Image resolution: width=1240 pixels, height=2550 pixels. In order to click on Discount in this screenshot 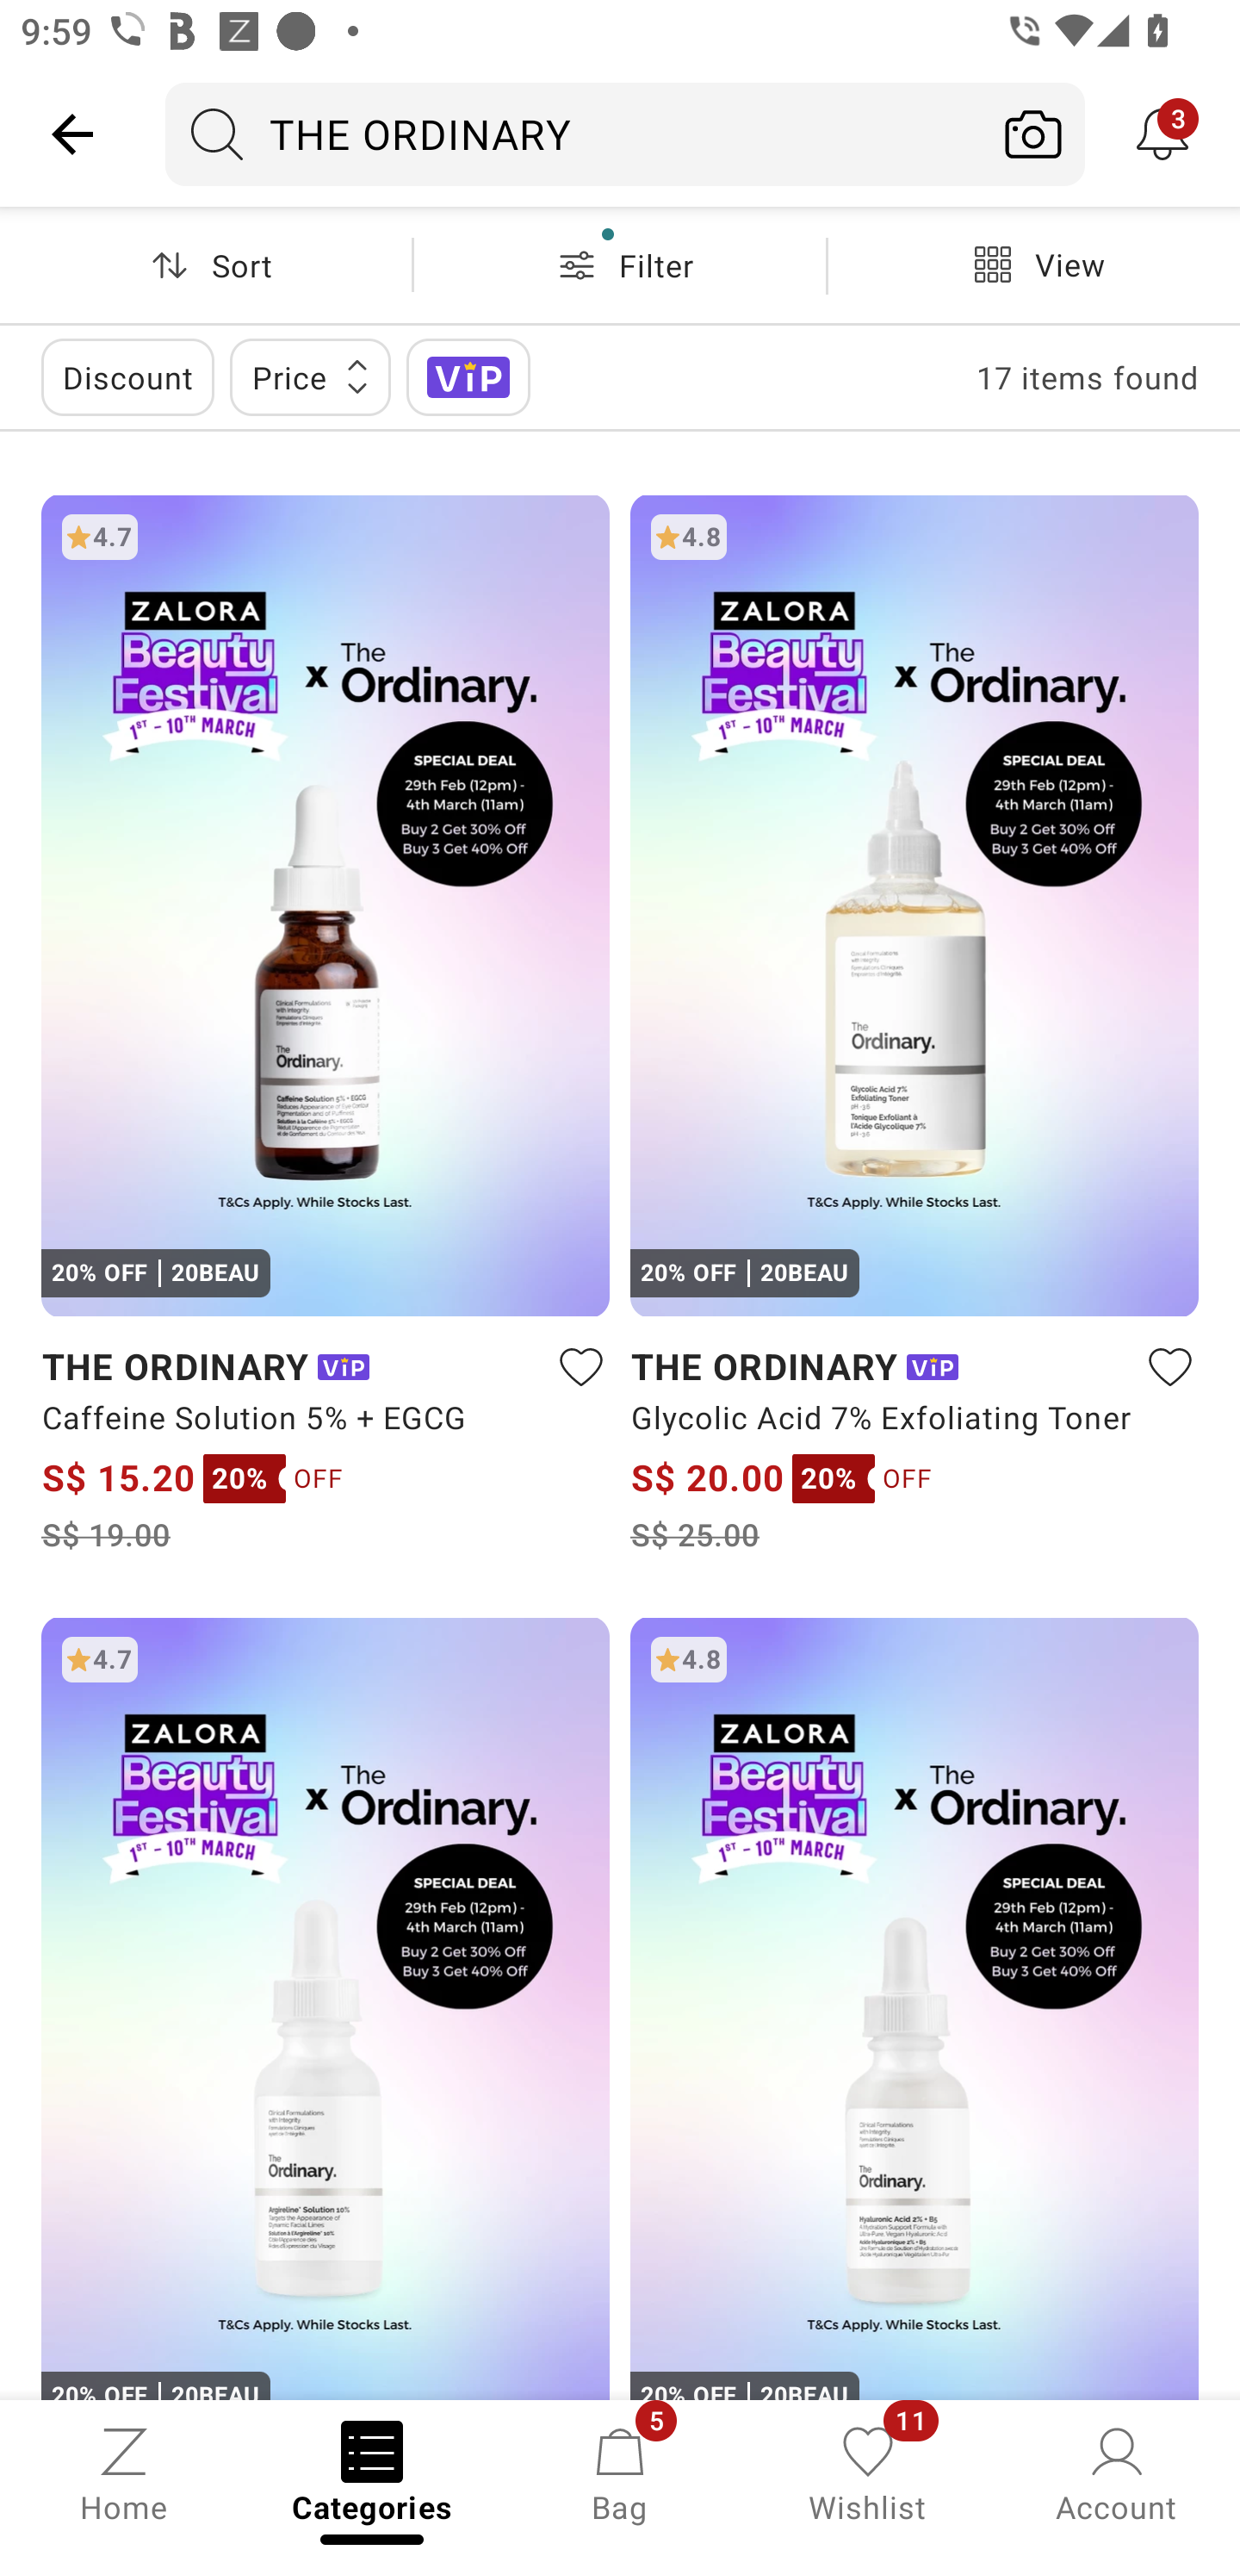, I will do `click(127, 377)`.